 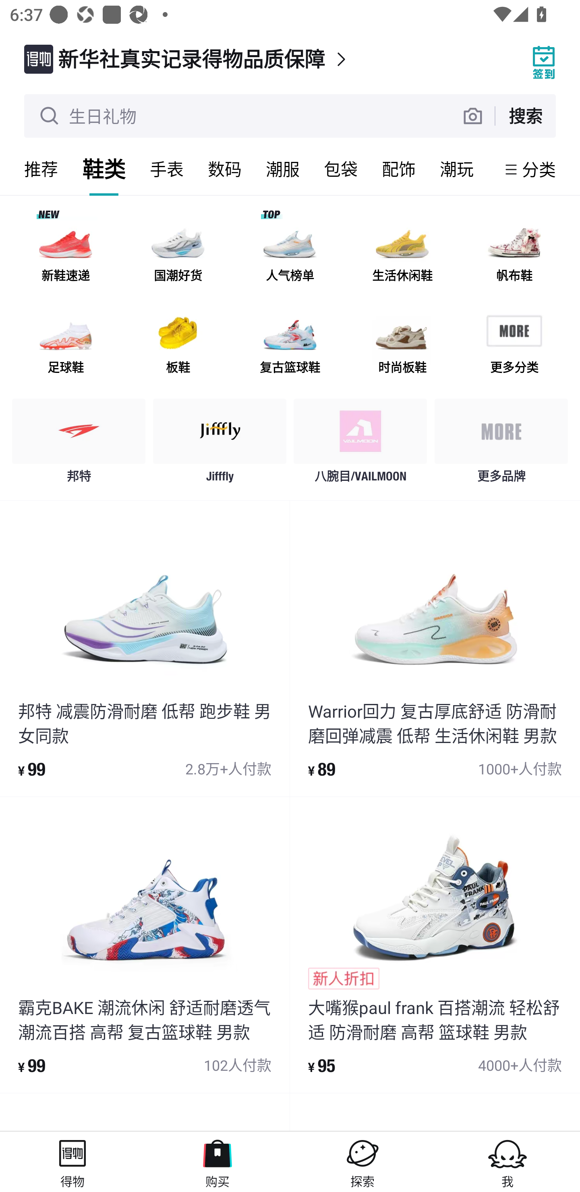 I want to click on 鞋类, so click(x=104, y=169).